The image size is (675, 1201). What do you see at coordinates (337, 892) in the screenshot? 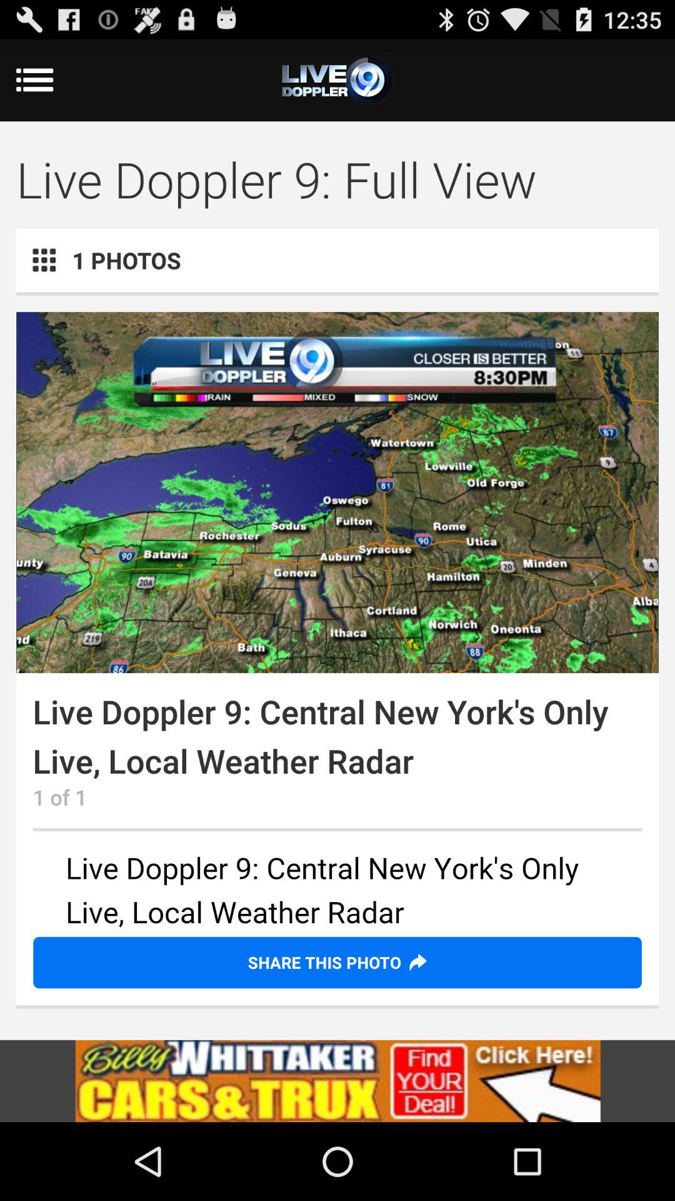
I see `see advertisement` at bounding box center [337, 892].